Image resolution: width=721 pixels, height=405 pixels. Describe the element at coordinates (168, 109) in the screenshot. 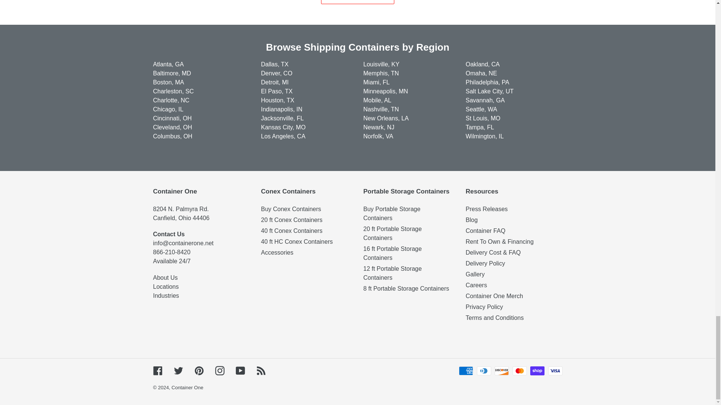

I see `Buy Shipping Containers in Chicago, IL` at that location.